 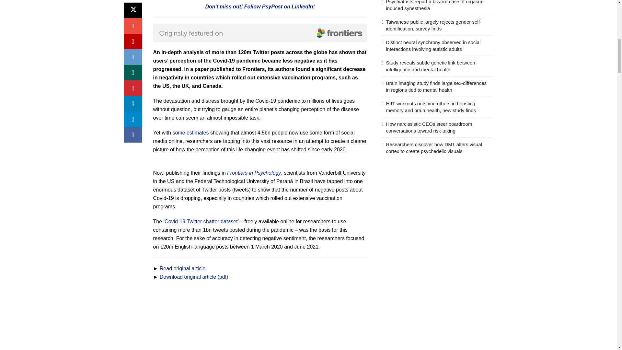 I want to click on Frontiers in Psychology, so click(x=254, y=173).